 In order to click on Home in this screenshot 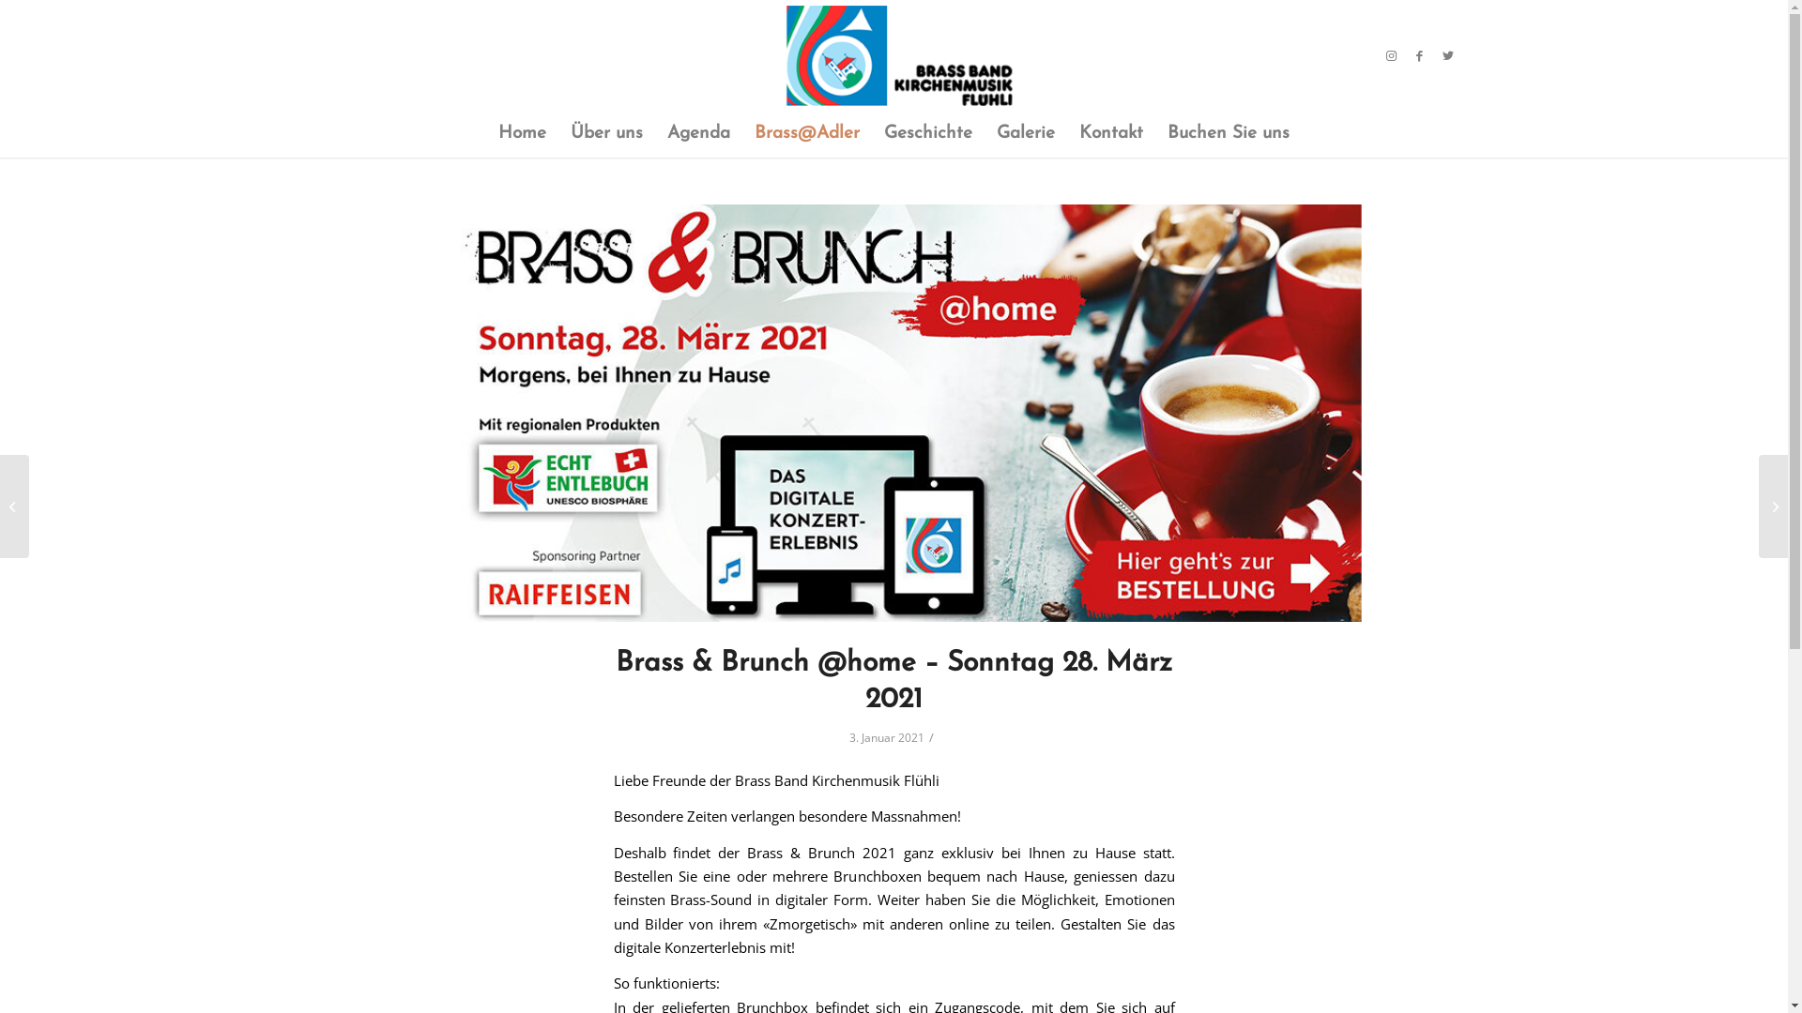, I will do `click(522, 134)`.